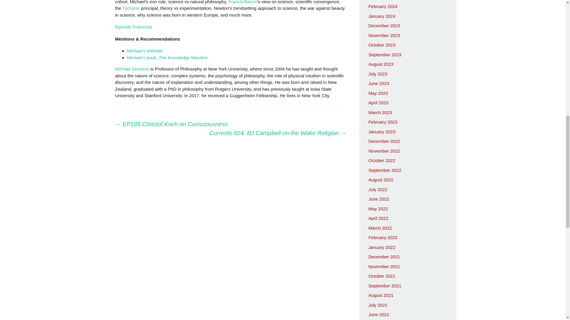 The image size is (570, 320). What do you see at coordinates (183, 57) in the screenshot?
I see `The Knowledge Machine` at bounding box center [183, 57].